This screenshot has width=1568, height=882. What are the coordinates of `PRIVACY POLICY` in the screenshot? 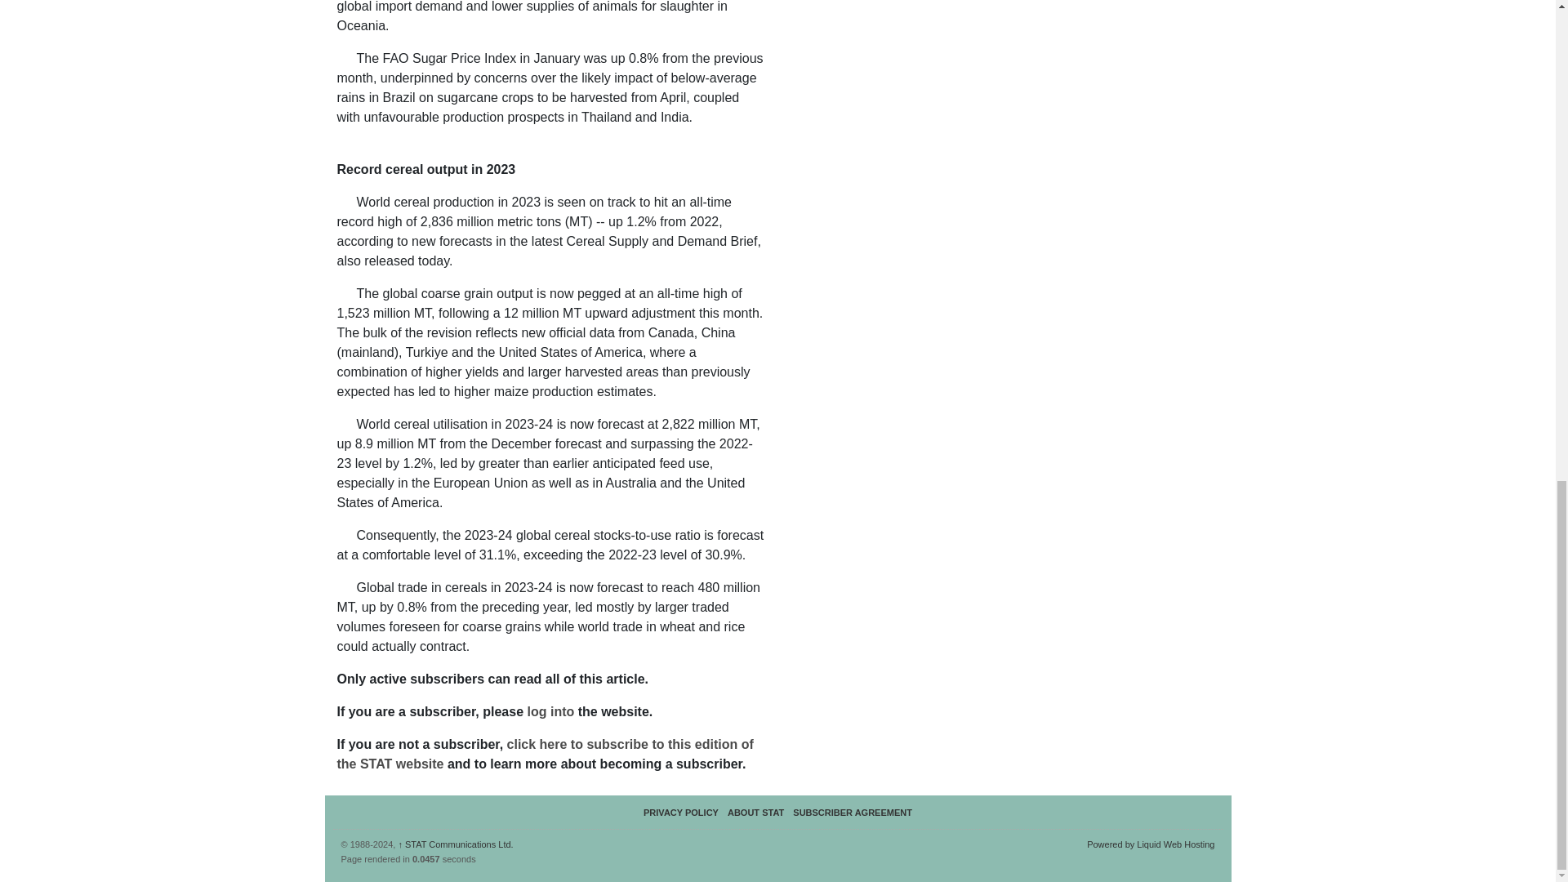 It's located at (680, 813).